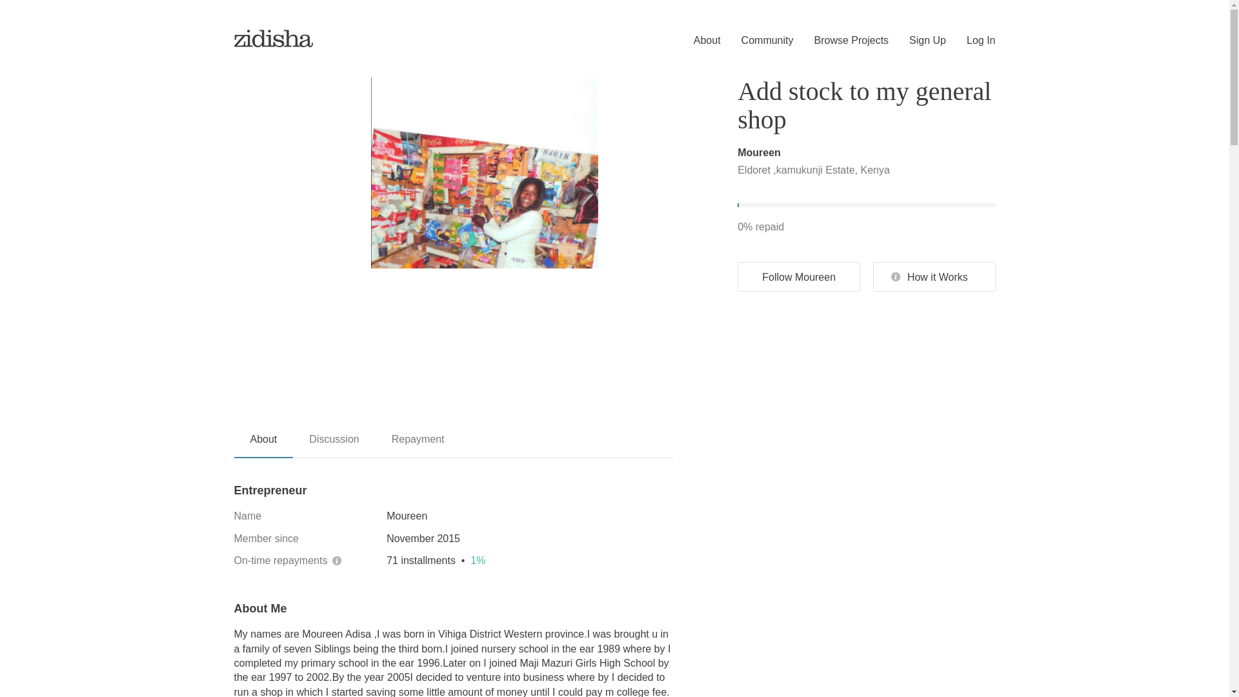 This screenshot has height=697, width=1239. What do you see at coordinates (917, 41) in the screenshot?
I see `Sign Up` at bounding box center [917, 41].